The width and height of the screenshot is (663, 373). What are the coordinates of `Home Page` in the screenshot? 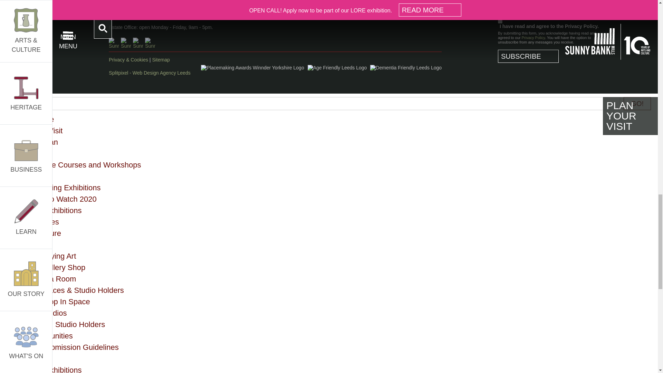 It's located at (34, 119).